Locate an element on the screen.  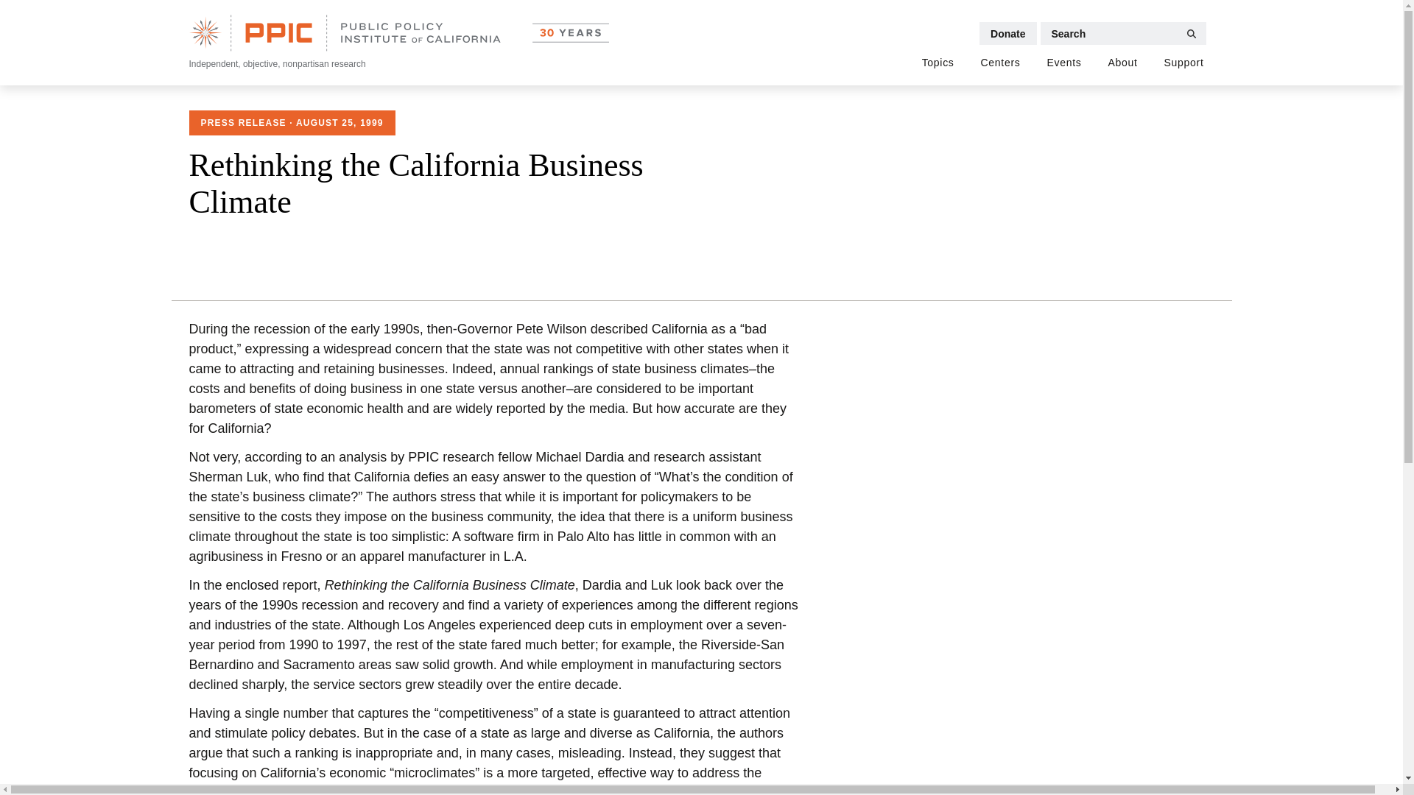
Independent, objective, nonpartisan research is located at coordinates (398, 43).